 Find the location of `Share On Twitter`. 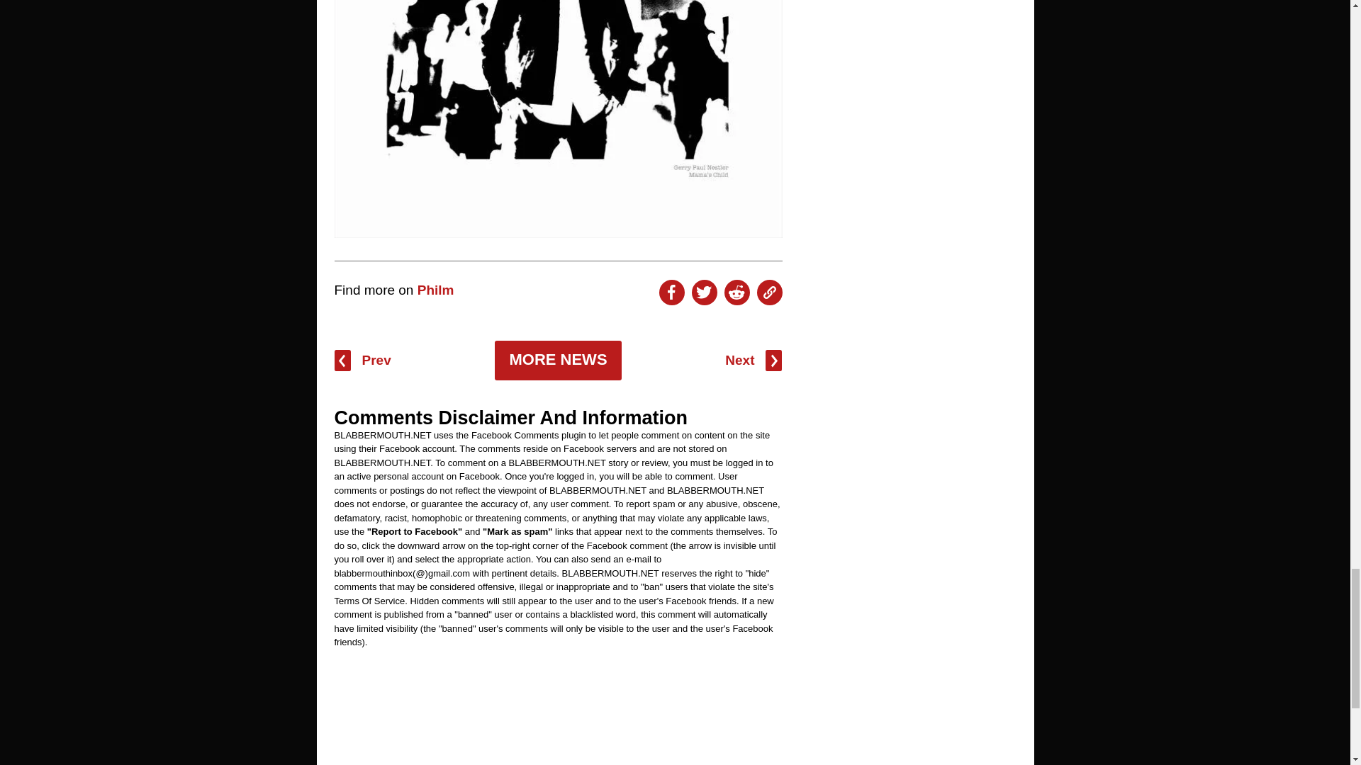

Share On Twitter is located at coordinates (704, 292).